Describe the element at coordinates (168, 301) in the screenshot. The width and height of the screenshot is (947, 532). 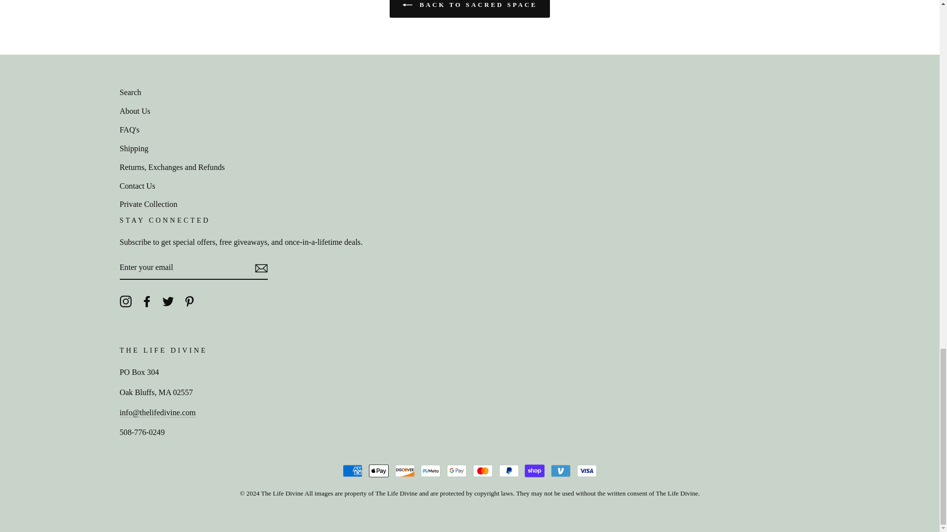
I see `The Life Divine on Twitter` at that location.